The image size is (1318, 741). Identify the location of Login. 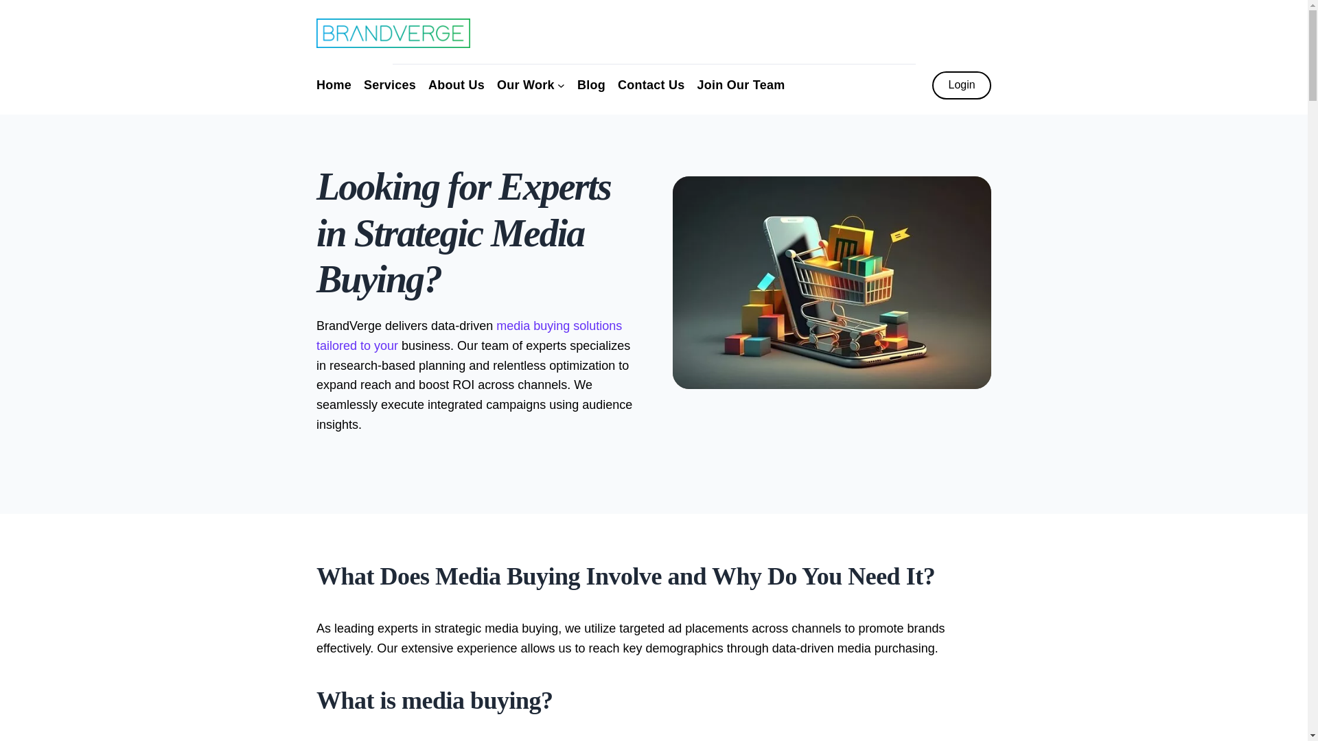
(961, 85).